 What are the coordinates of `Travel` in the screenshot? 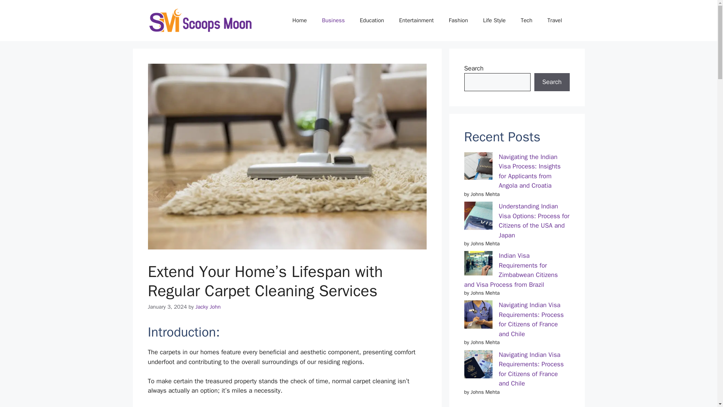 It's located at (555, 20).